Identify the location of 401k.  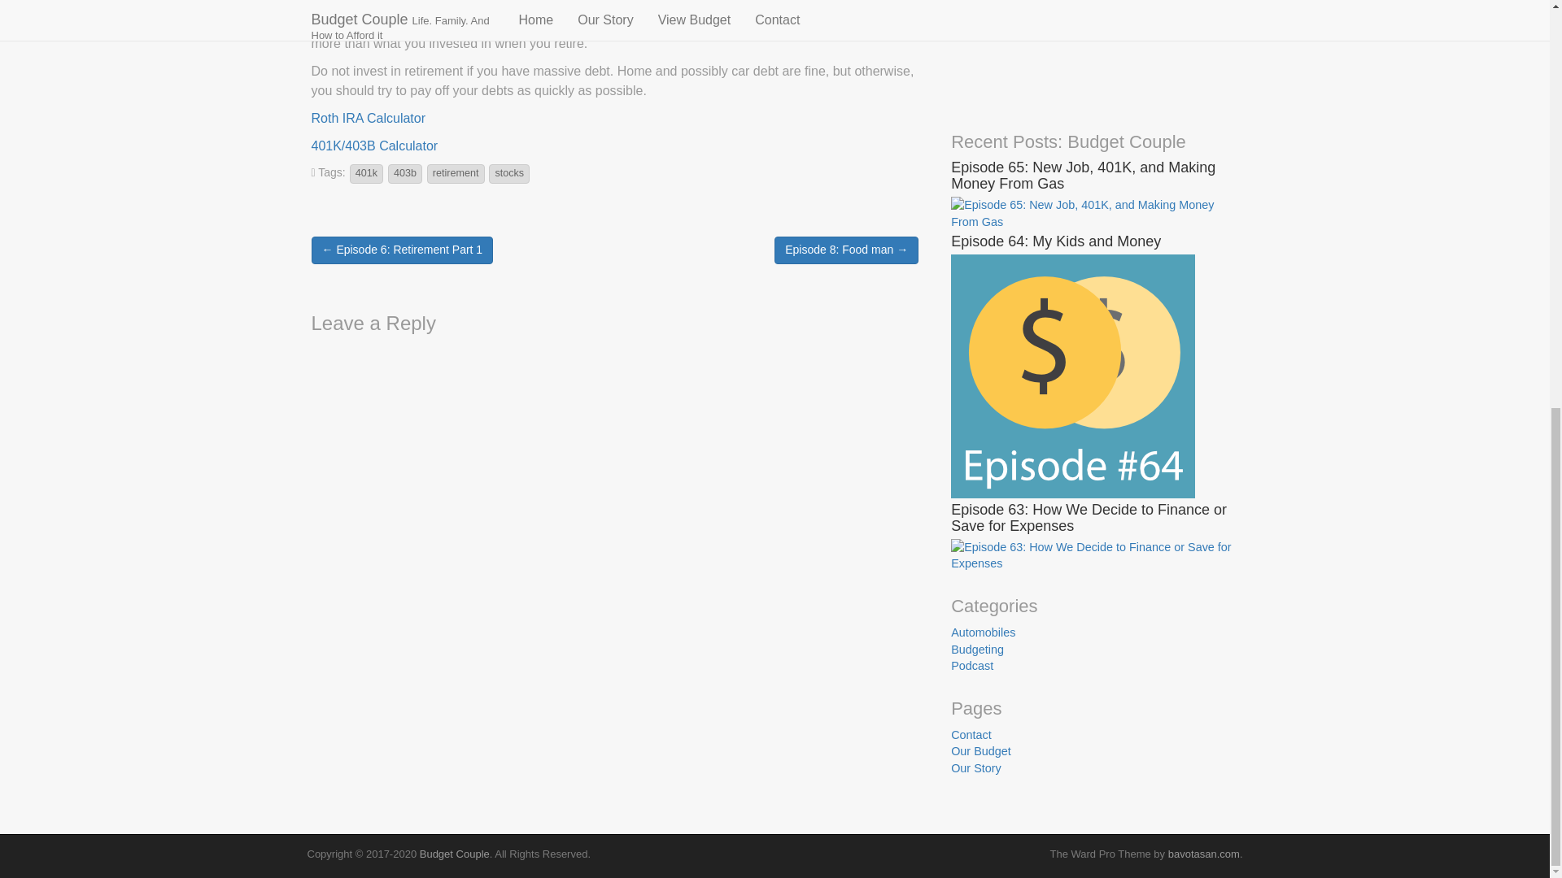
(366, 173).